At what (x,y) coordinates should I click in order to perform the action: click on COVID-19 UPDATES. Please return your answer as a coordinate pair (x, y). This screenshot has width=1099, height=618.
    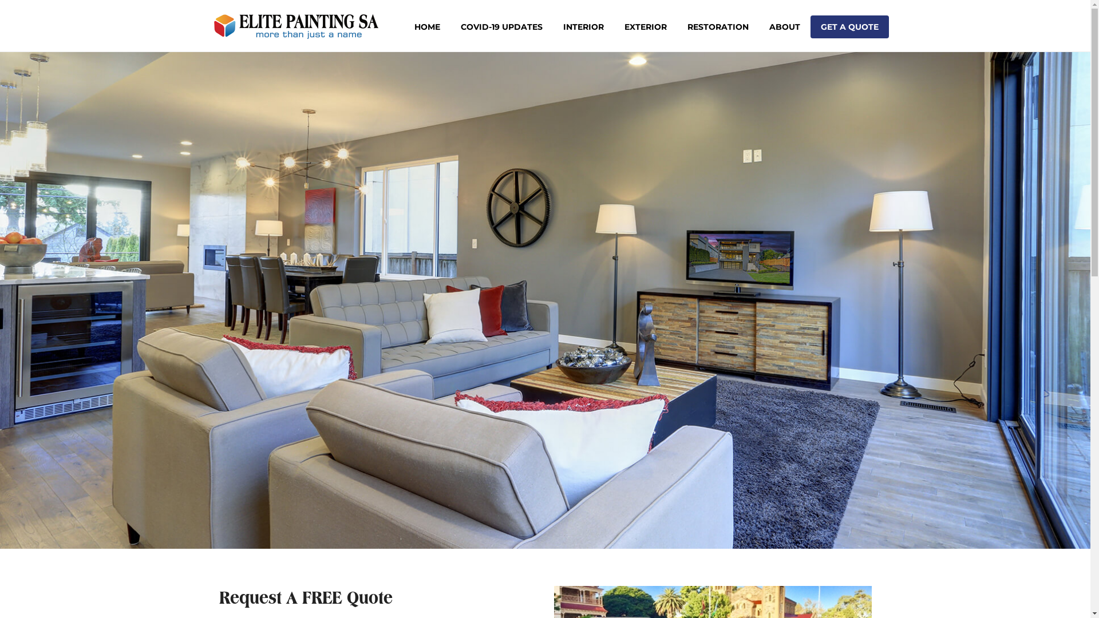
    Looking at the image, I should click on (501, 26).